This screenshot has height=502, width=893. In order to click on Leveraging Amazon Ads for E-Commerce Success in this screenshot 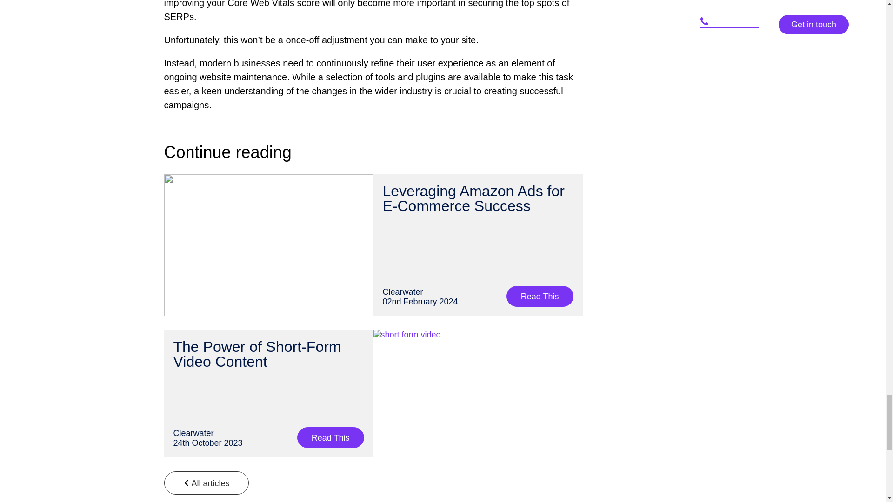, I will do `click(473, 198)`.